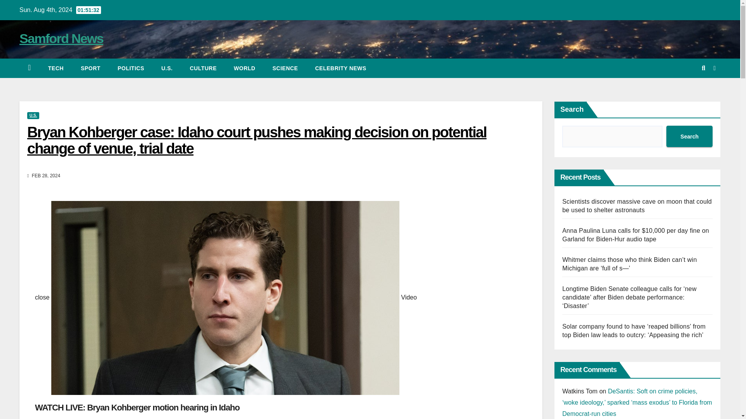  Describe the element at coordinates (244, 68) in the screenshot. I see `World` at that location.